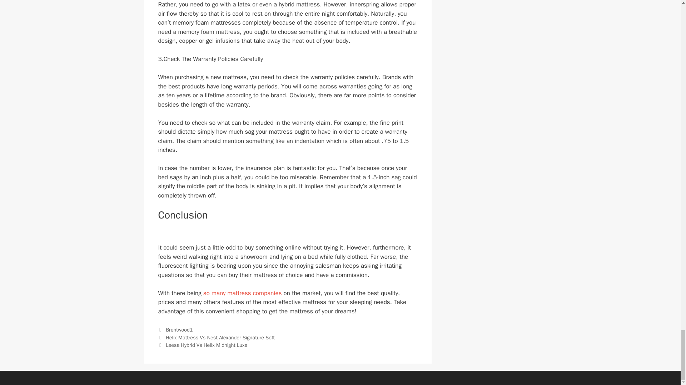  What do you see at coordinates (242, 293) in the screenshot?
I see `so many mattress companies` at bounding box center [242, 293].